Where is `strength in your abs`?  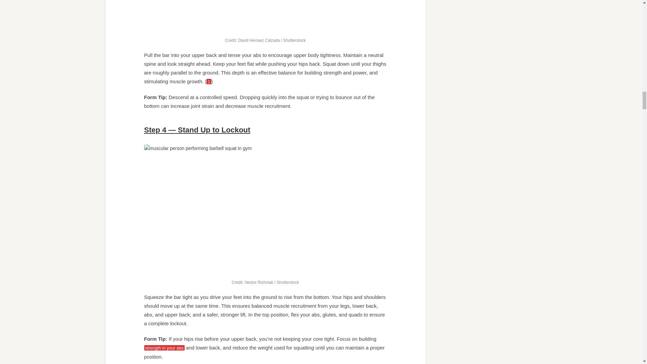 strength in your abs is located at coordinates (164, 348).